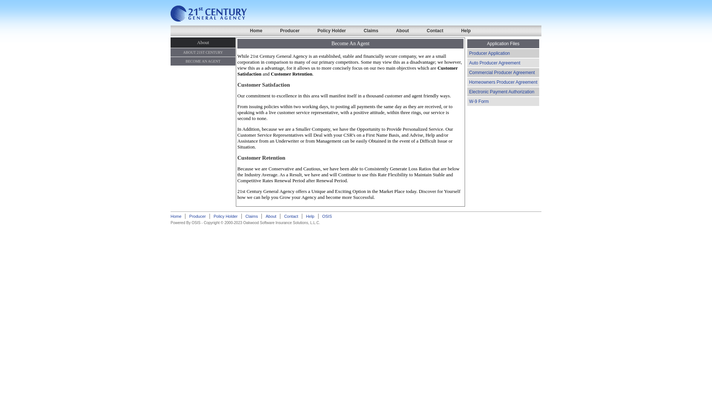 The image size is (712, 400). Describe the element at coordinates (371, 31) in the screenshot. I see `Claims` at that location.